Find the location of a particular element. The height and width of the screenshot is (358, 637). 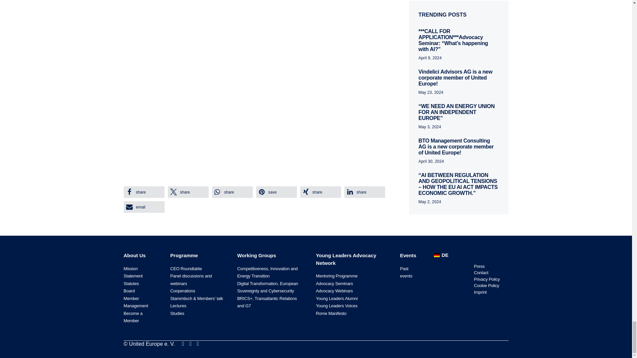

United Europe YP Arosa - Jan-Philipp Wilckens is located at coordinates (230, 101).